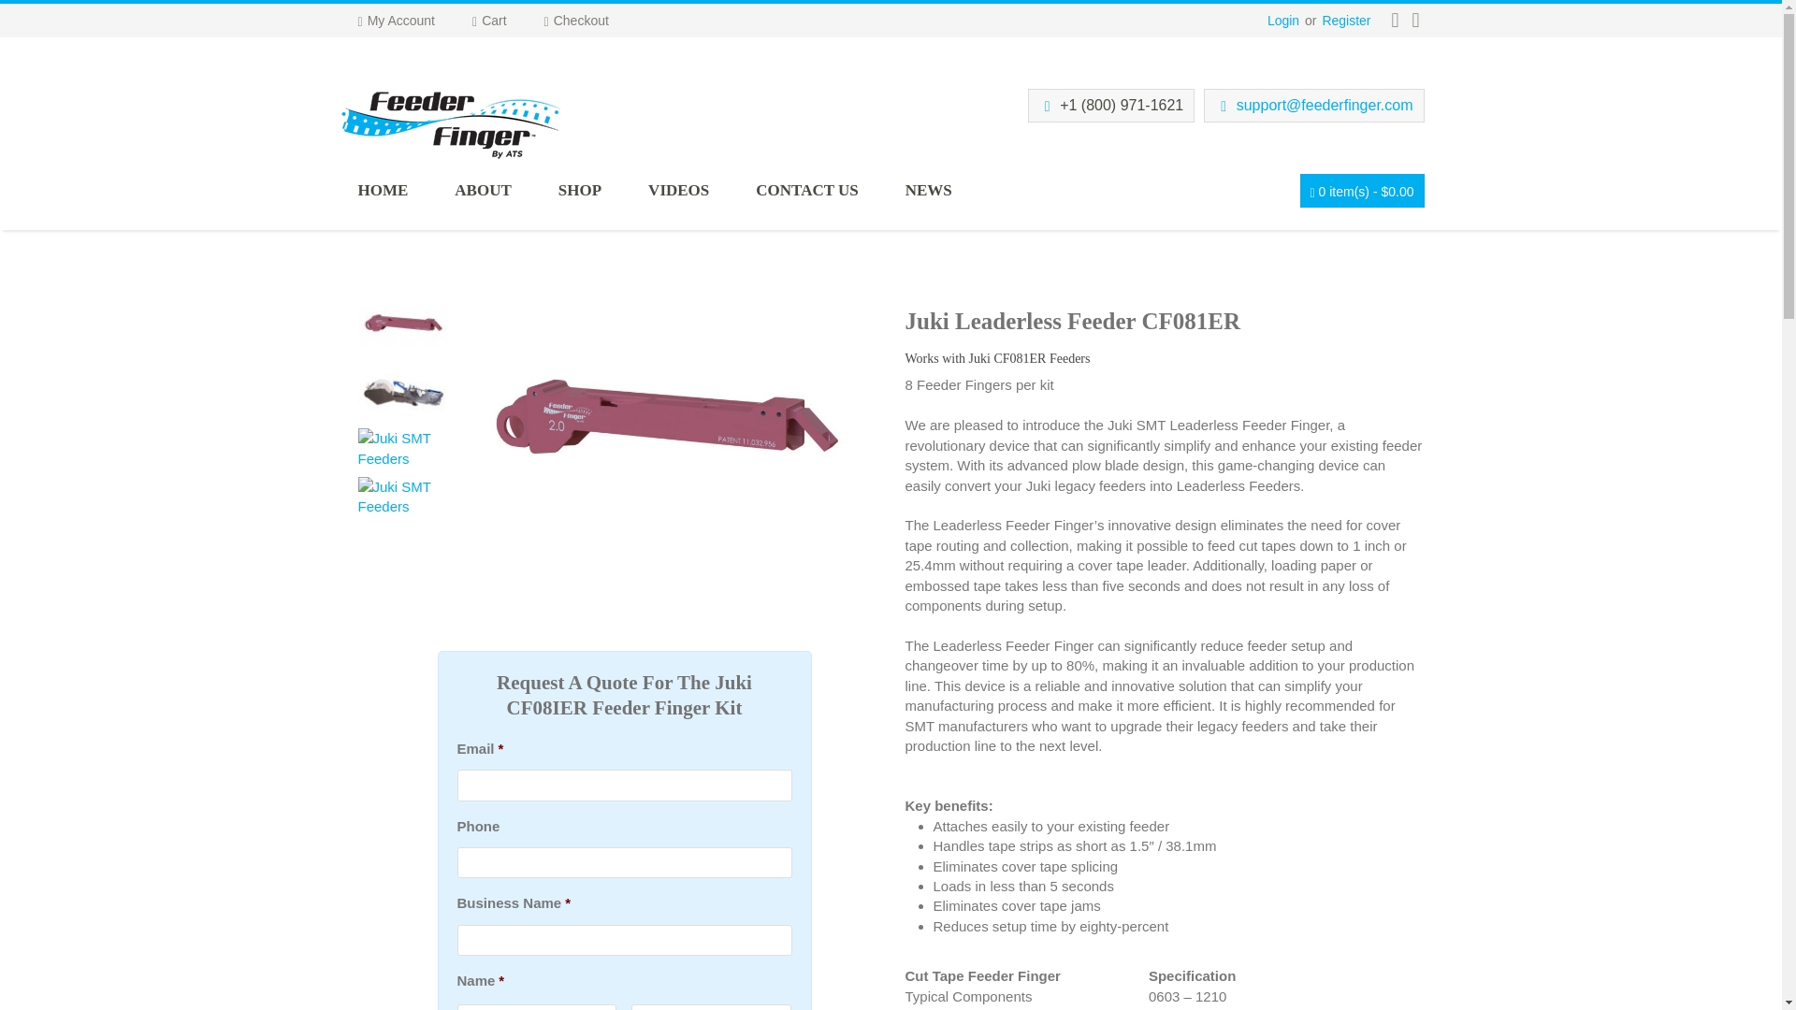 The width and height of the screenshot is (1796, 1010). Describe the element at coordinates (507, 21) in the screenshot. I see `Cart` at that location.